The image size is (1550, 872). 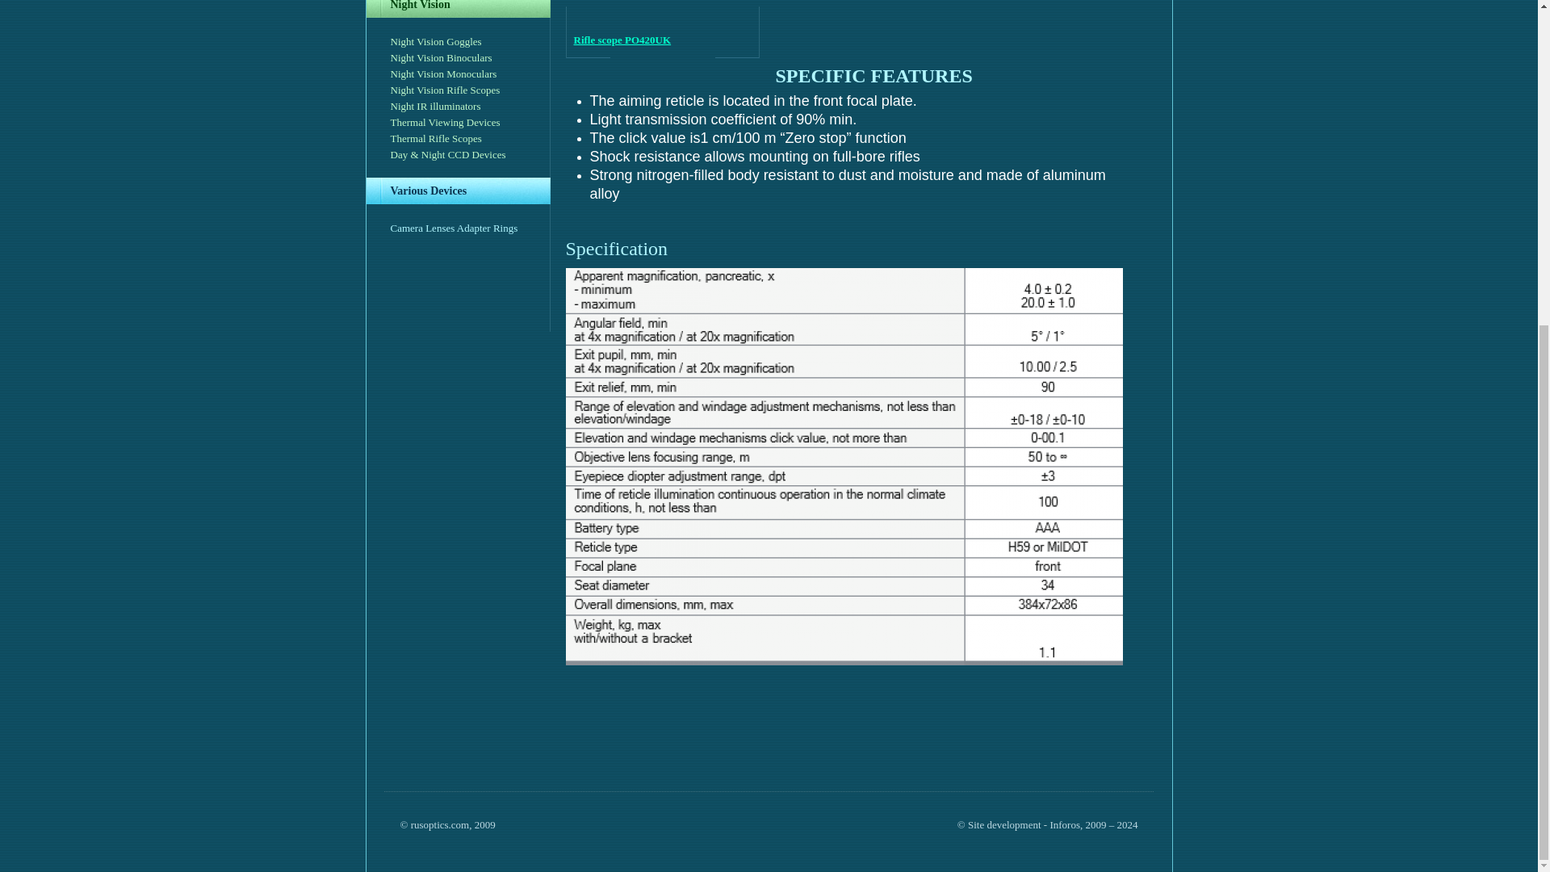 What do you see at coordinates (441, 57) in the screenshot?
I see `Night Vision Binoculars` at bounding box center [441, 57].